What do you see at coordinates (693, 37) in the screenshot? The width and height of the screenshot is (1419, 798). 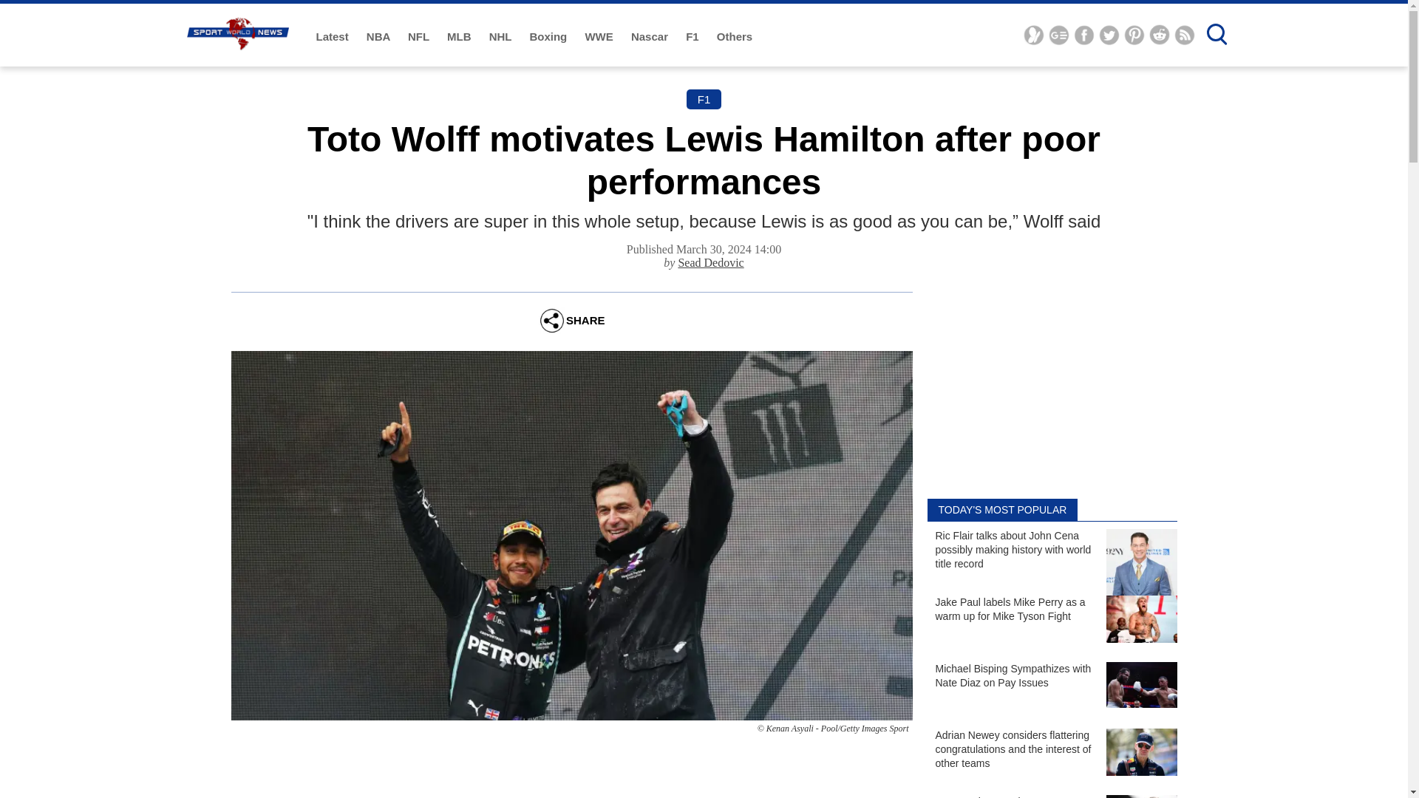 I see `F1` at bounding box center [693, 37].